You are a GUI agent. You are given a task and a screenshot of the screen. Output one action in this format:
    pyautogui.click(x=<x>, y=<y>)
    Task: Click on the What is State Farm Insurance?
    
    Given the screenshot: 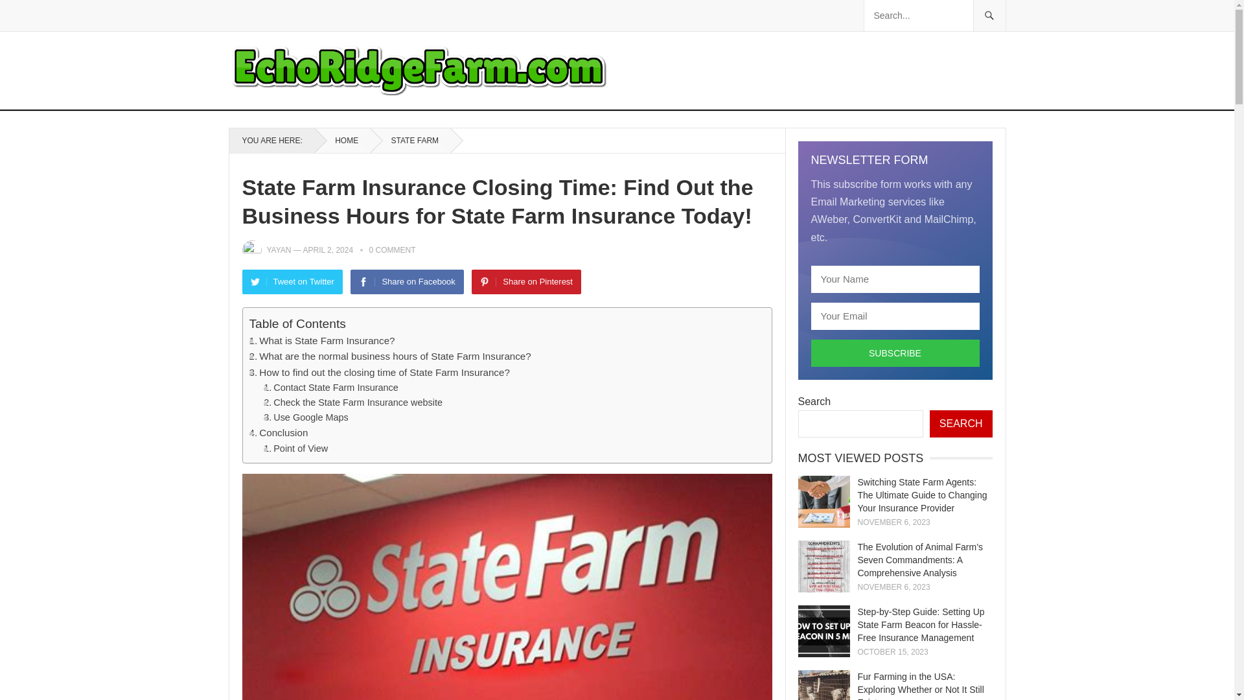 What is the action you would take?
    pyautogui.click(x=321, y=341)
    